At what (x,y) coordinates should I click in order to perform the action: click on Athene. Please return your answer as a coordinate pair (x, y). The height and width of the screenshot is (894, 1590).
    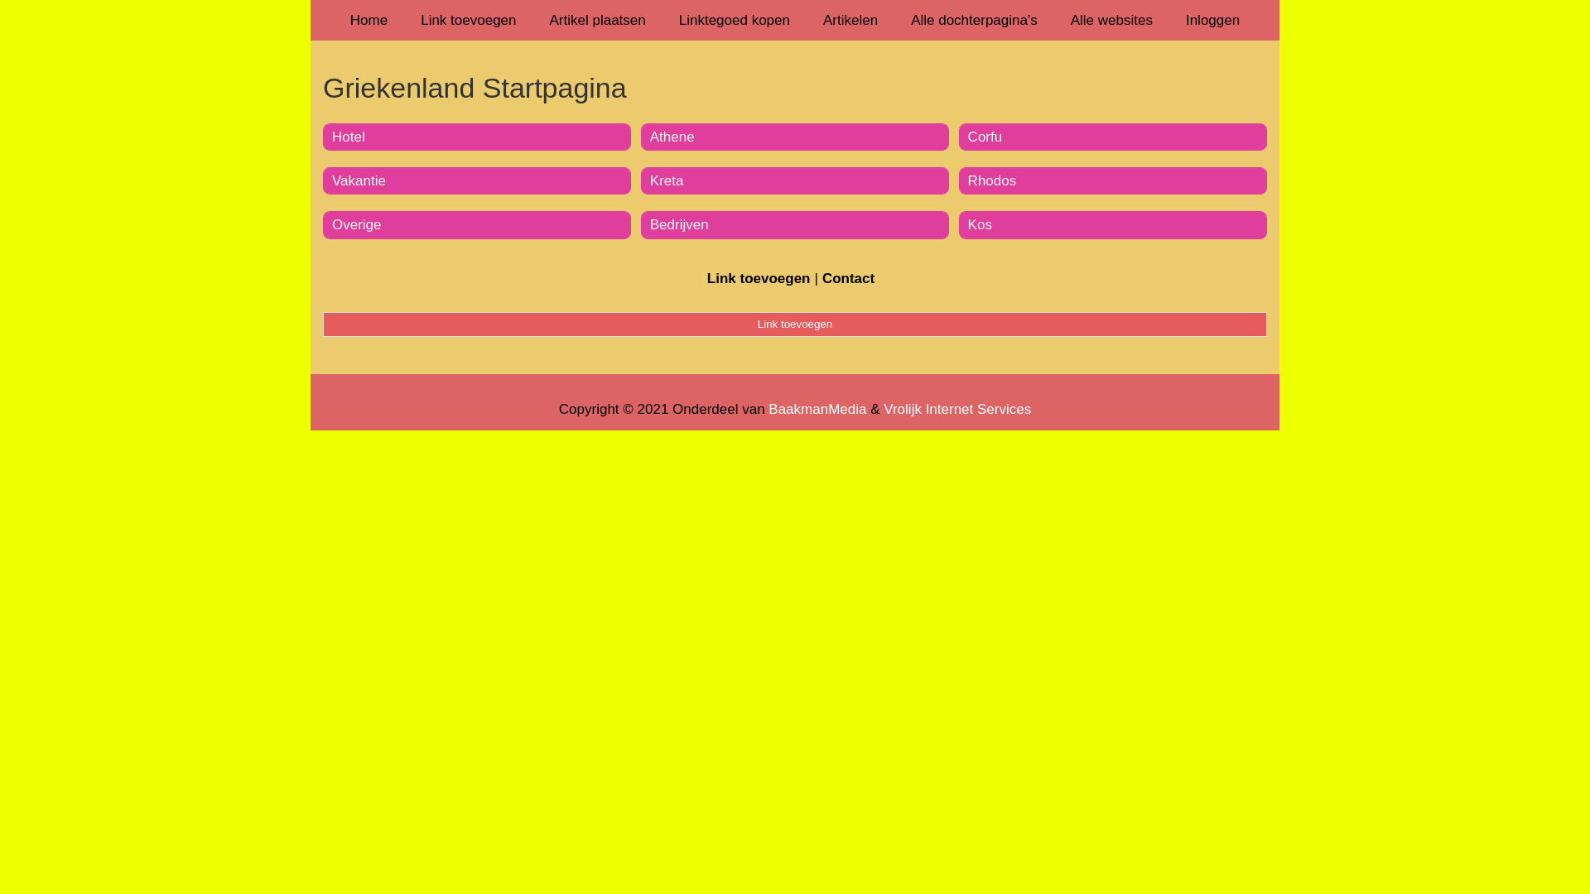
    Looking at the image, I should click on (672, 137).